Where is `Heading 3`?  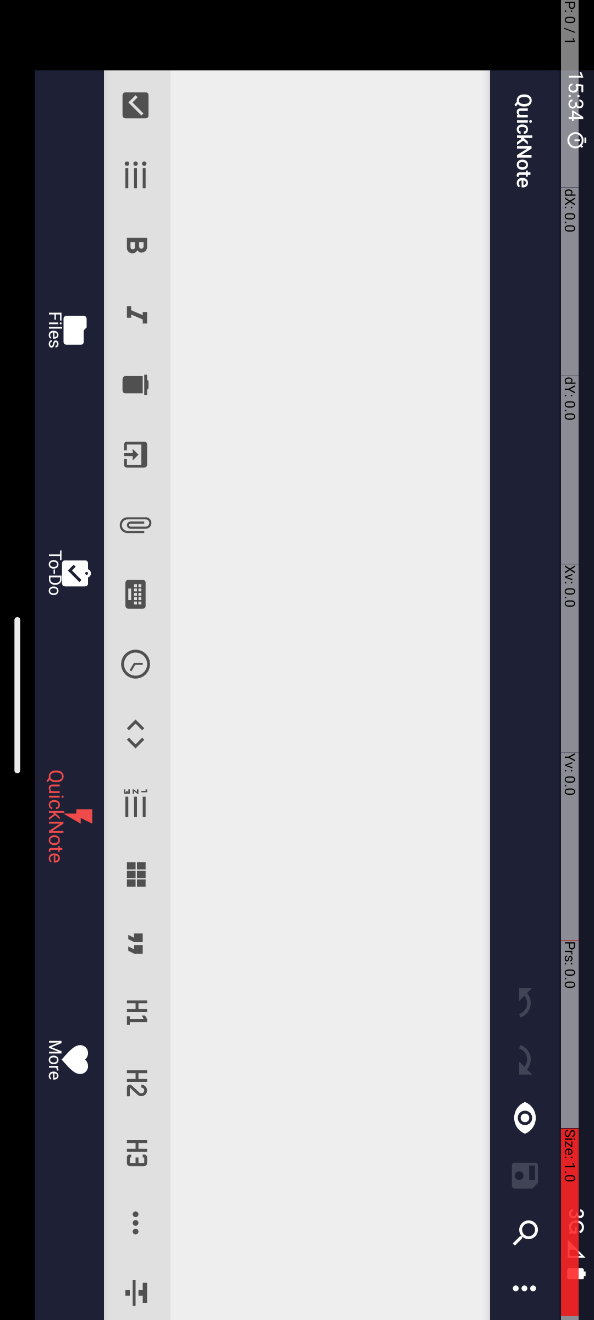 Heading 3 is located at coordinates (1153, 459).